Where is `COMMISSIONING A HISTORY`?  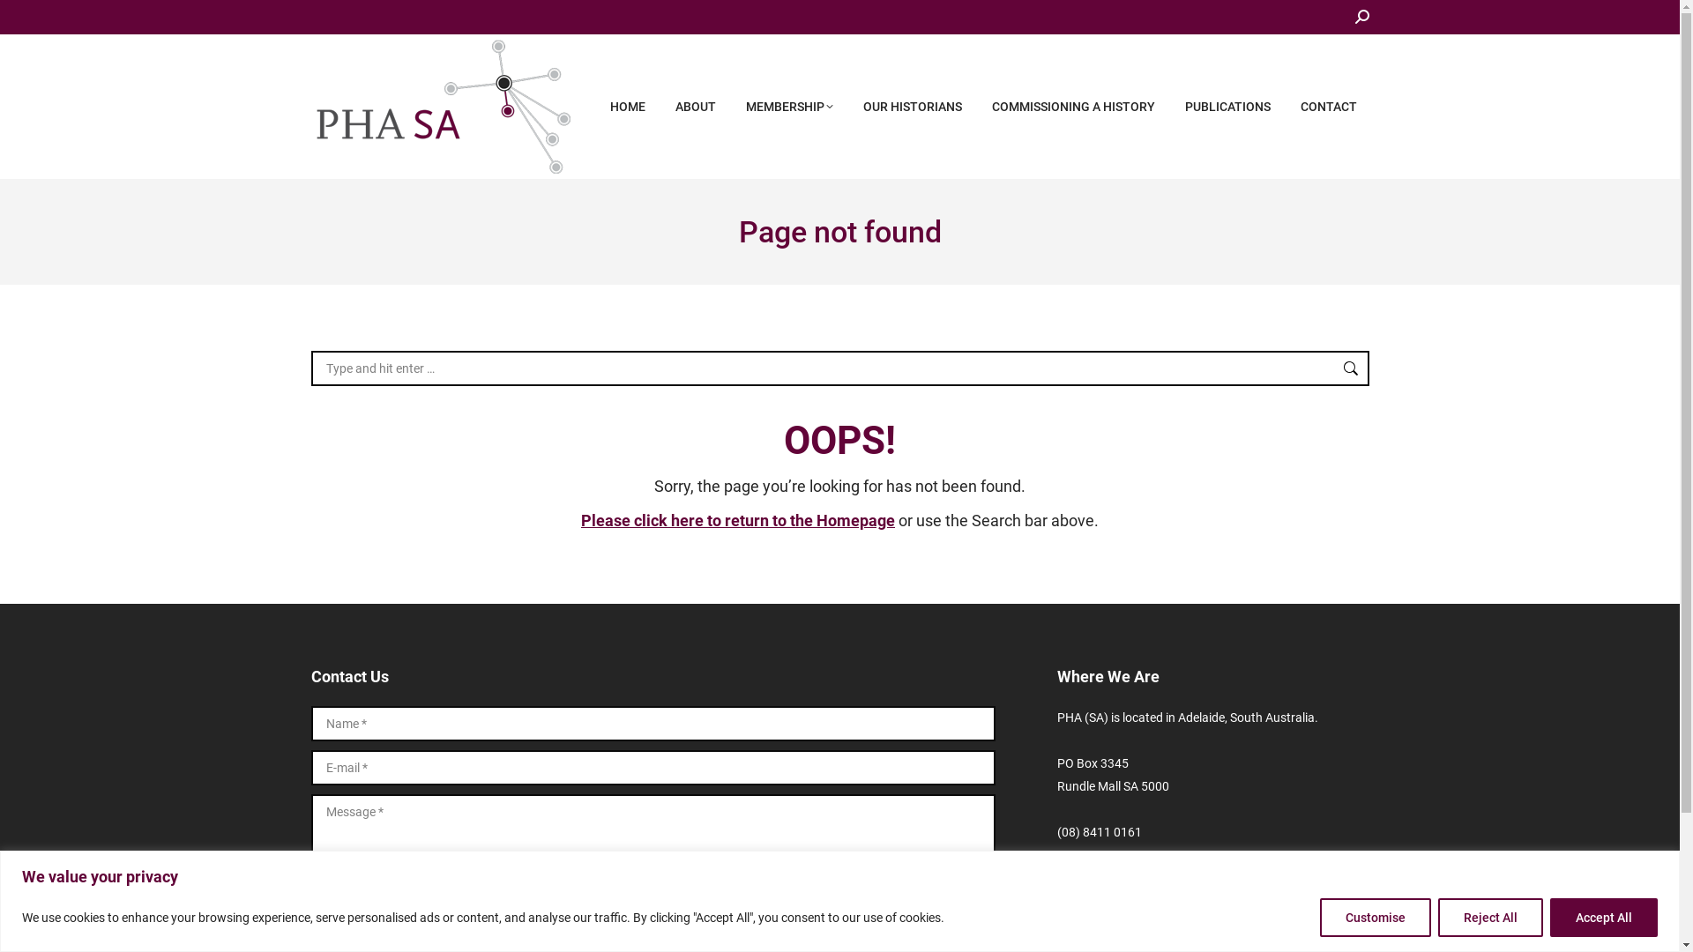
COMMISSIONING A HISTORY is located at coordinates (1072, 107).